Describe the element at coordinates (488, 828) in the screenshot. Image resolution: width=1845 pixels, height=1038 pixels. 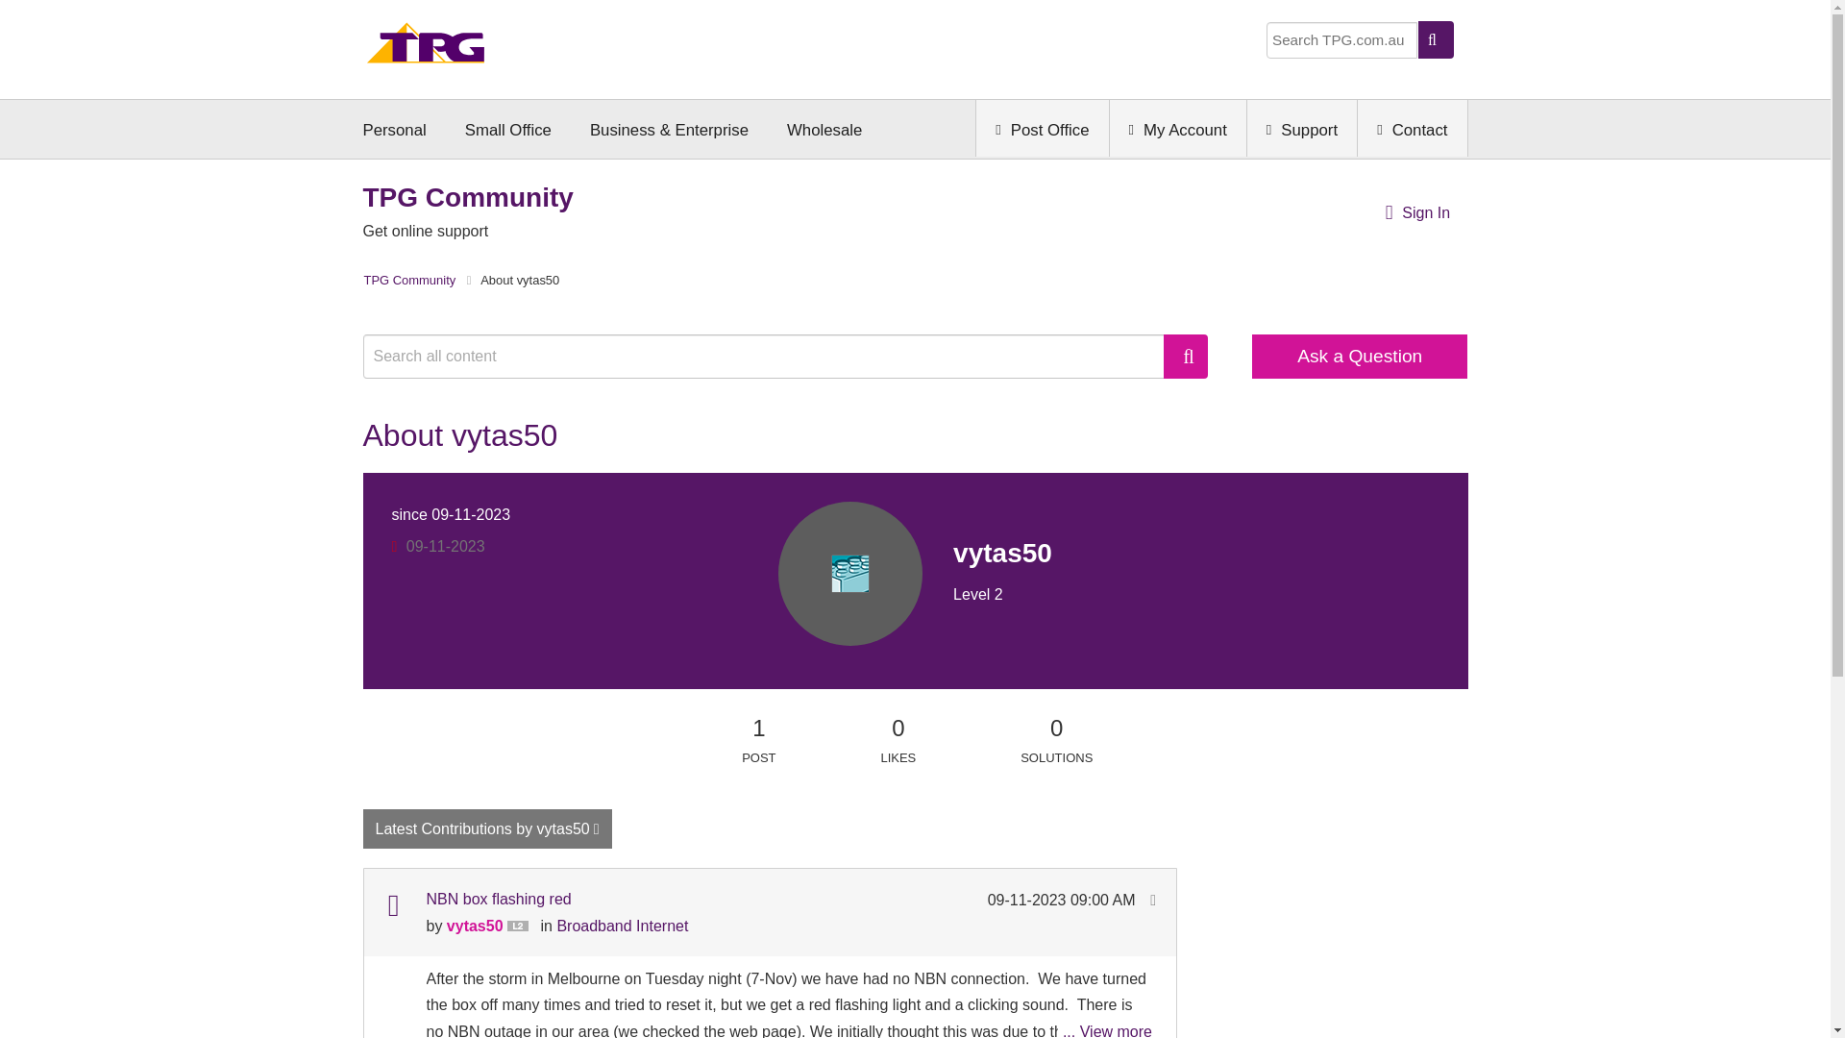
I see `Show option menu` at that location.